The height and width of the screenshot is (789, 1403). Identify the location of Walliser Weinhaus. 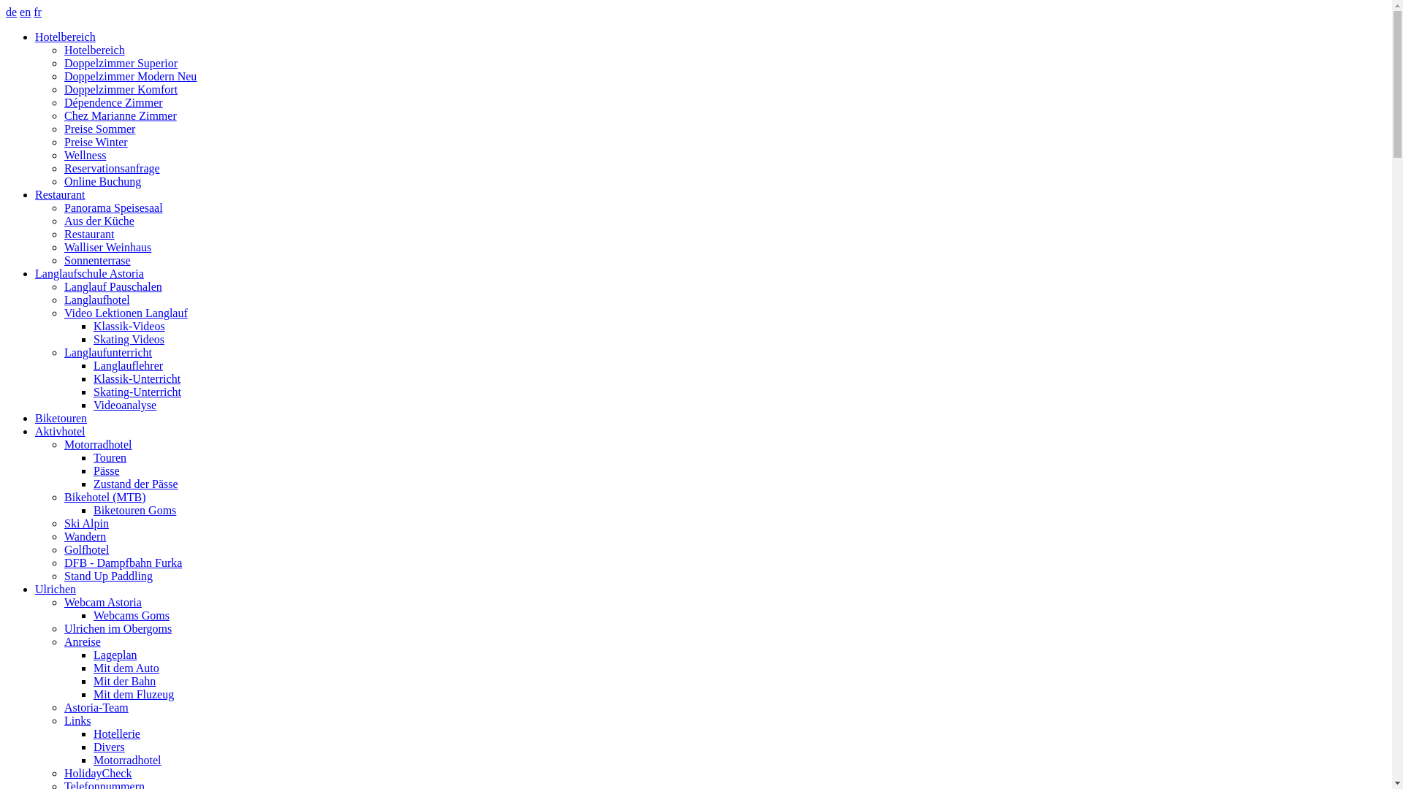
(108, 247).